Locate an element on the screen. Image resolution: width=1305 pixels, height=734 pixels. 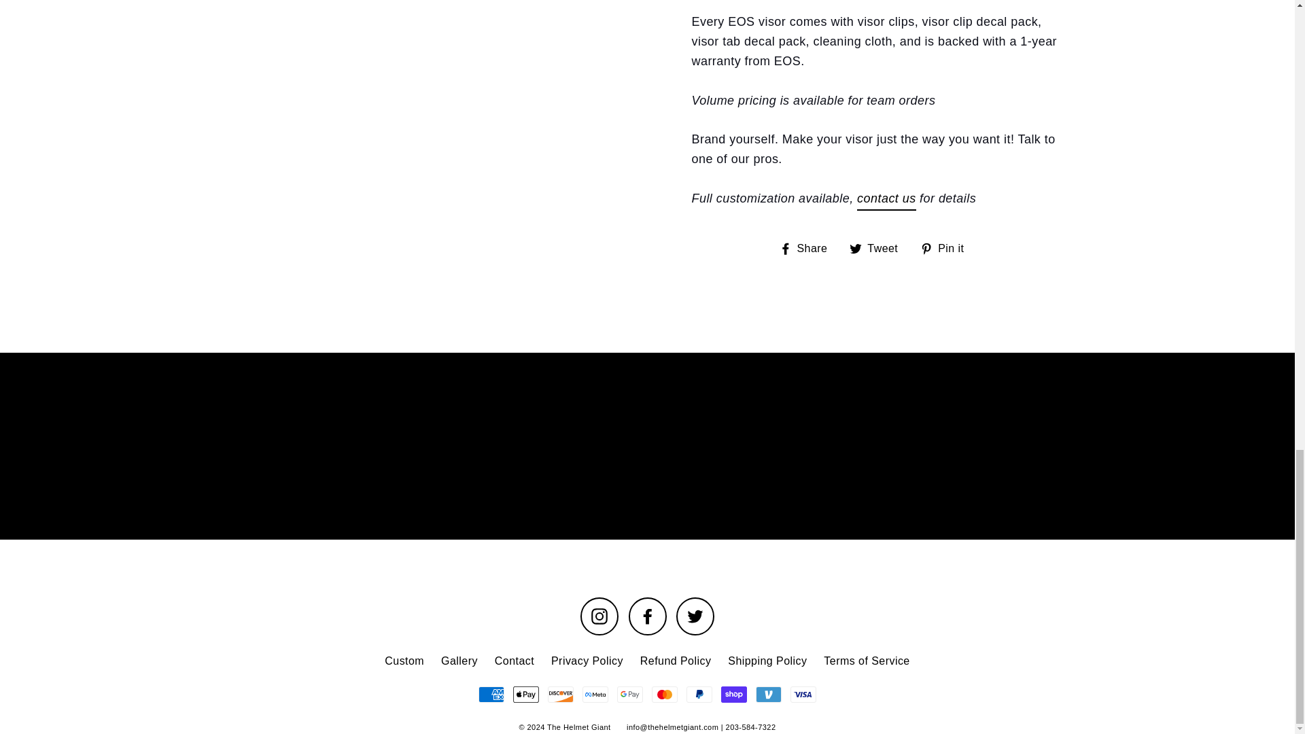
Google Pay is located at coordinates (630, 694).